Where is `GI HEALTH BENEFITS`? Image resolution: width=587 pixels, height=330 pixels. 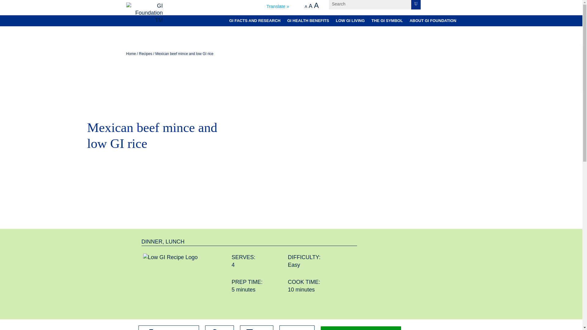
GI HEALTH BENEFITS is located at coordinates (308, 21).